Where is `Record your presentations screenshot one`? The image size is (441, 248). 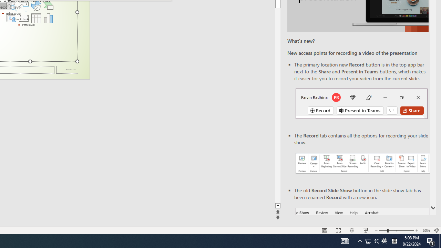
Record your presentations screenshot one is located at coordinates (362, 163).